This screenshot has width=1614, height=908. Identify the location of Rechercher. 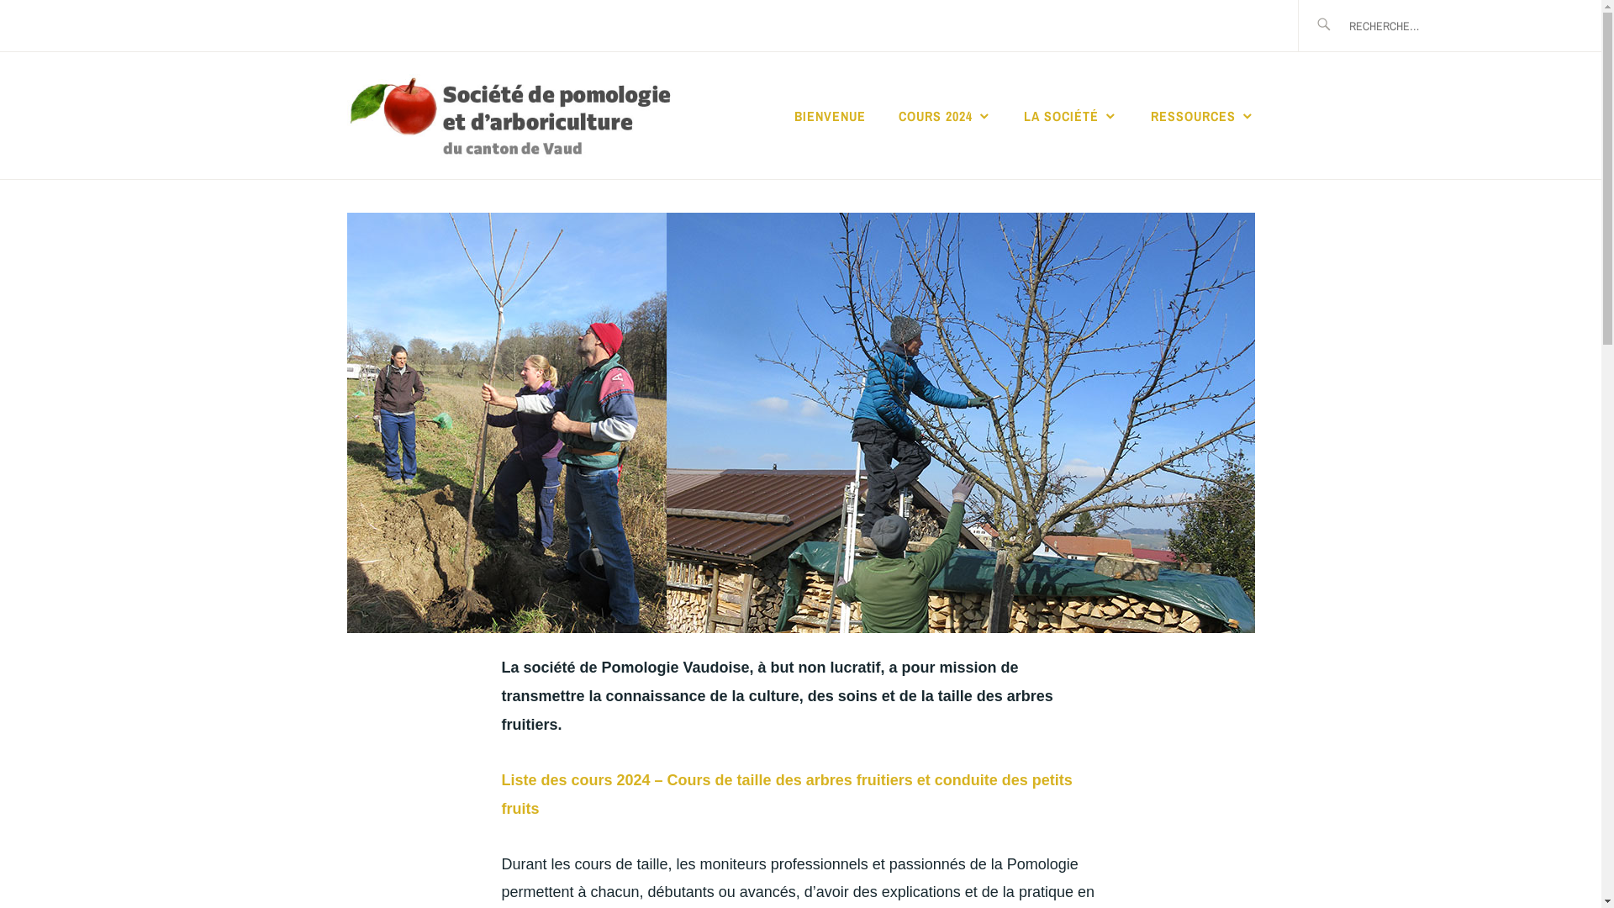
(73, 24).